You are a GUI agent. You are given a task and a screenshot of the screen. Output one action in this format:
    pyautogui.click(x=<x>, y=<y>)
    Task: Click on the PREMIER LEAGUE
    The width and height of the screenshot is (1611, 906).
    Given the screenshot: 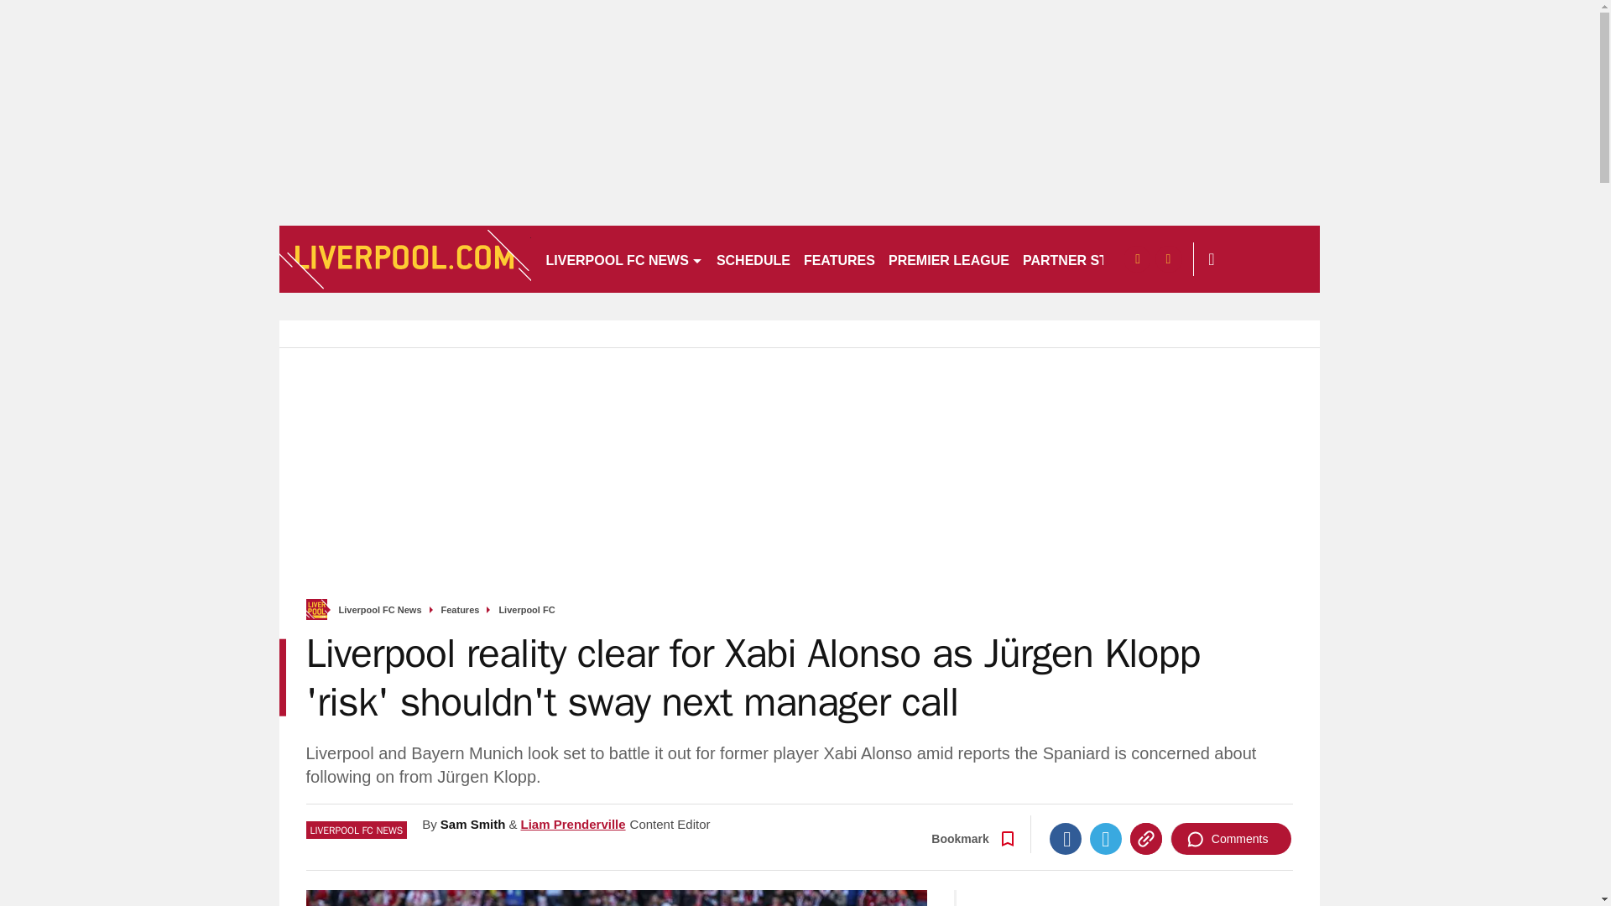 What is the action you would take?
    pyautogui.click(x=948, y=258)
    